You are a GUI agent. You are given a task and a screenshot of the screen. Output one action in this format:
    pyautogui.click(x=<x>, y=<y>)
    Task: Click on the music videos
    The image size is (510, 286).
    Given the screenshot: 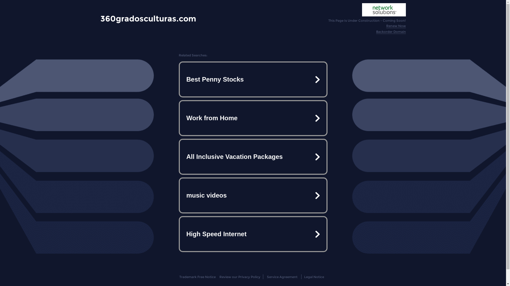 What is the action you would take?
    pyautogui.click(x=253, y=195)
    